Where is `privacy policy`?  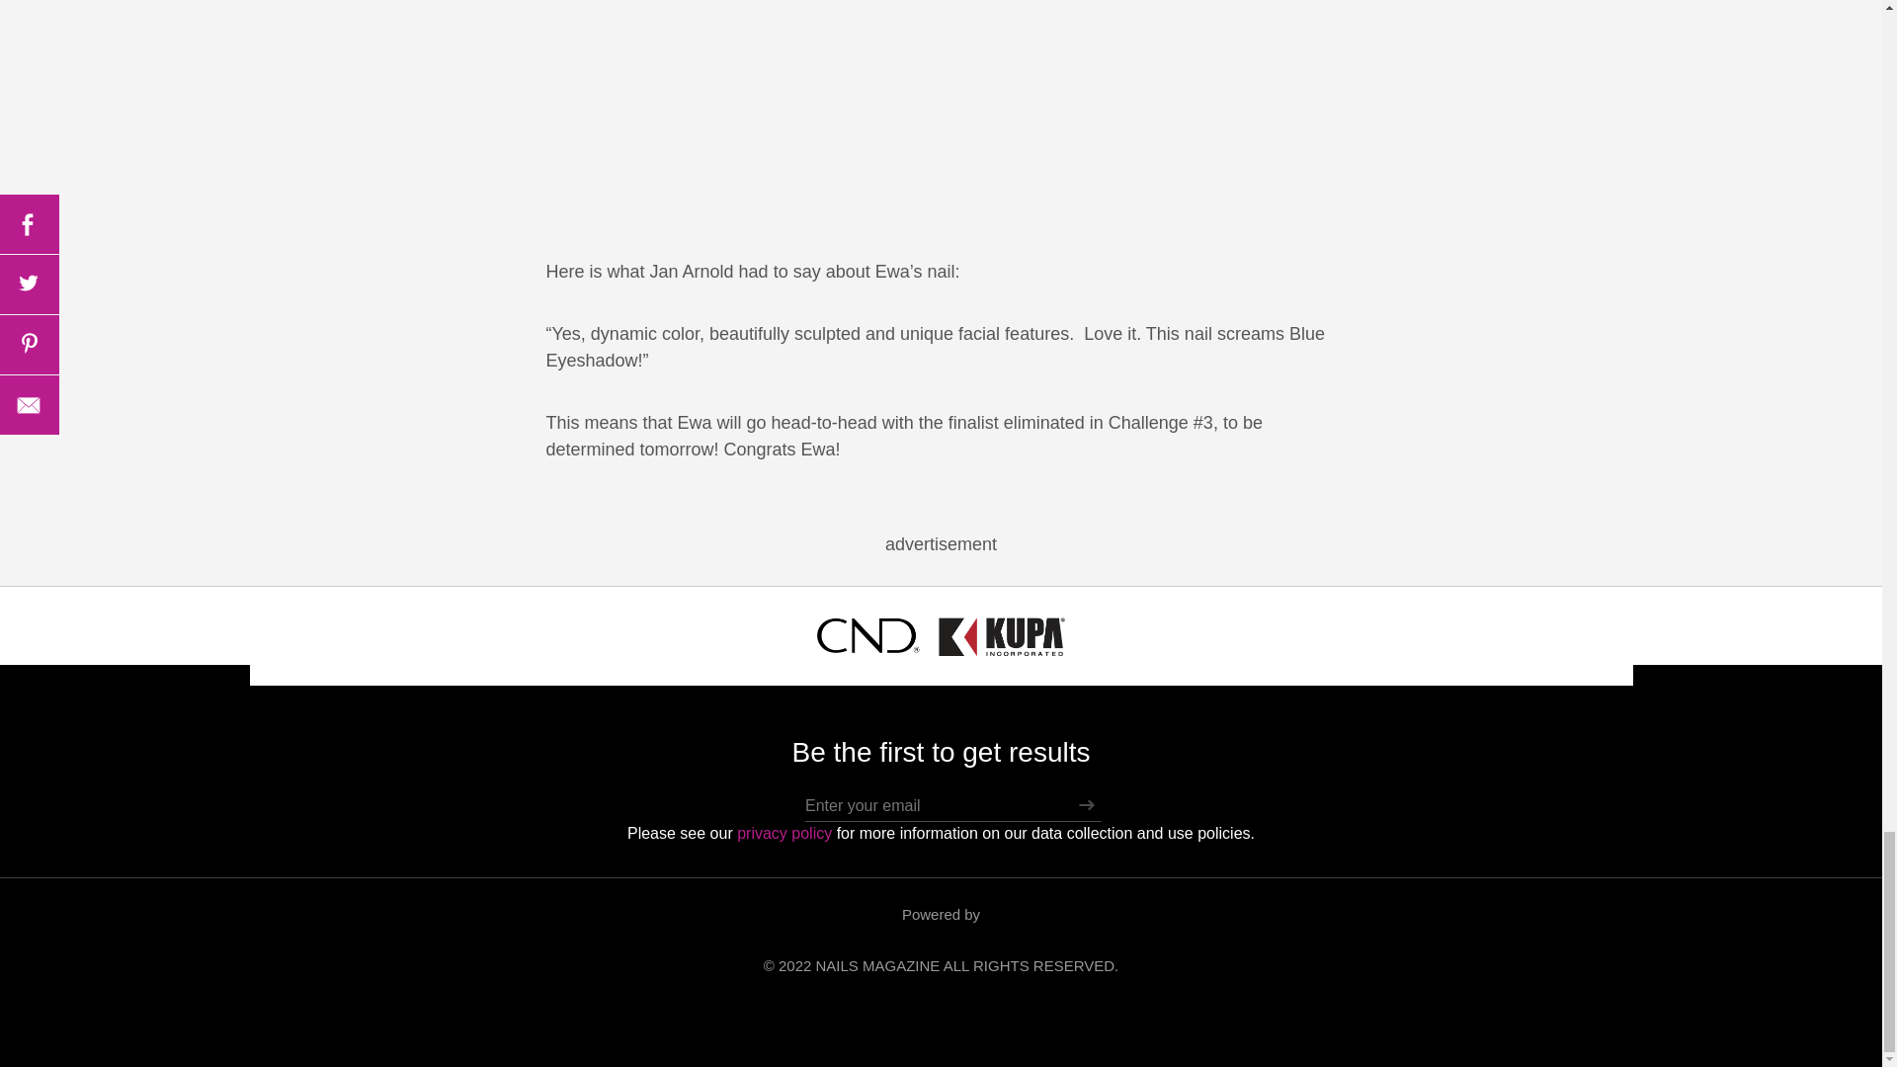 privacy policy is located at coordinates (784, 833).